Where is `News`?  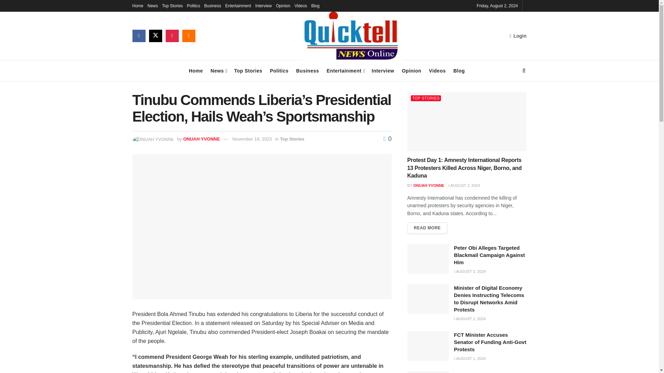 News is located at coordinates (218, 71).